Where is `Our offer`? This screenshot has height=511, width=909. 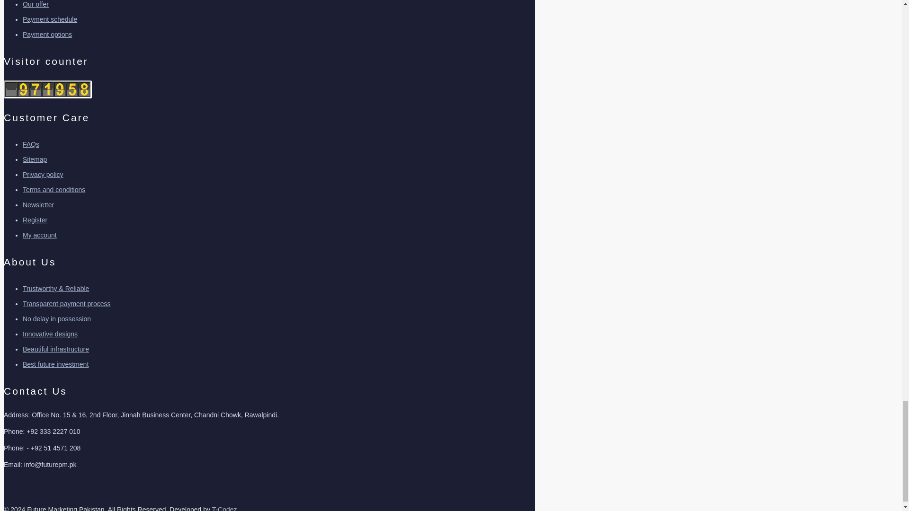
Our offer is located at coordinates (36, 4).